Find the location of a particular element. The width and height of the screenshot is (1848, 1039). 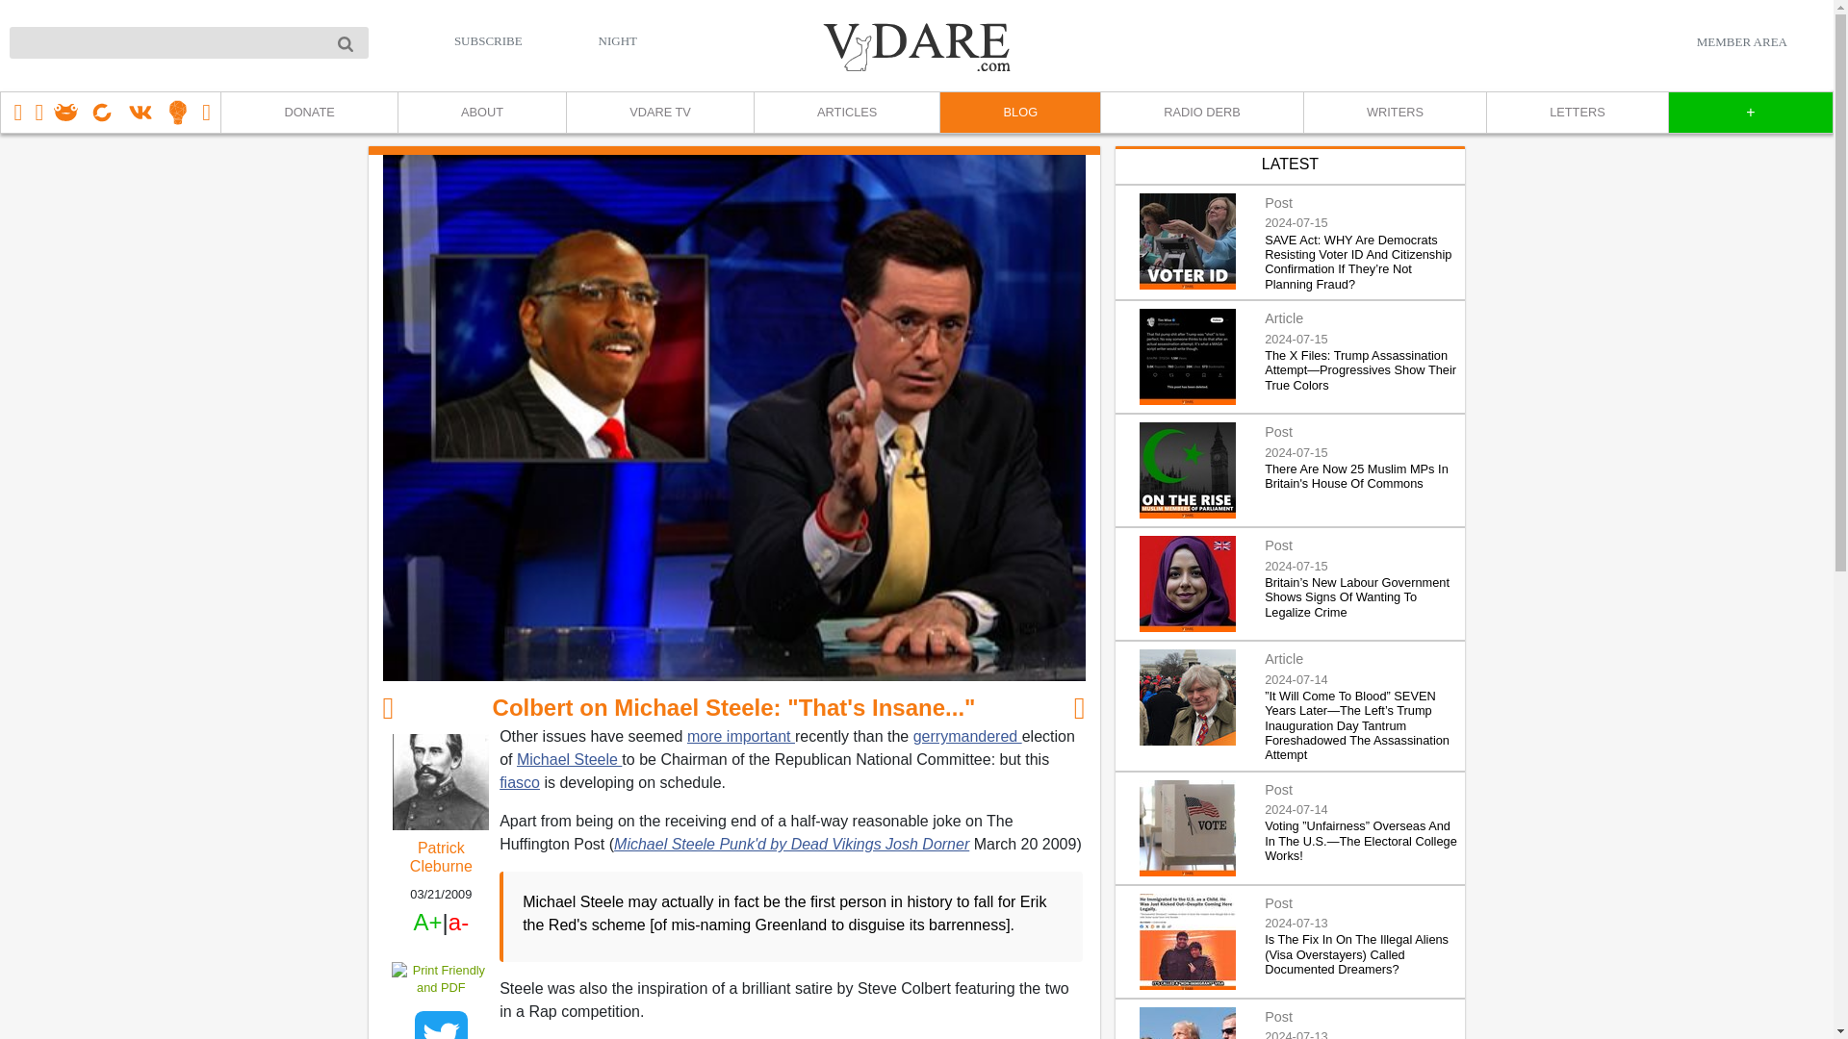

Printer Friendly and PDF is located at coordinates (441, 977).